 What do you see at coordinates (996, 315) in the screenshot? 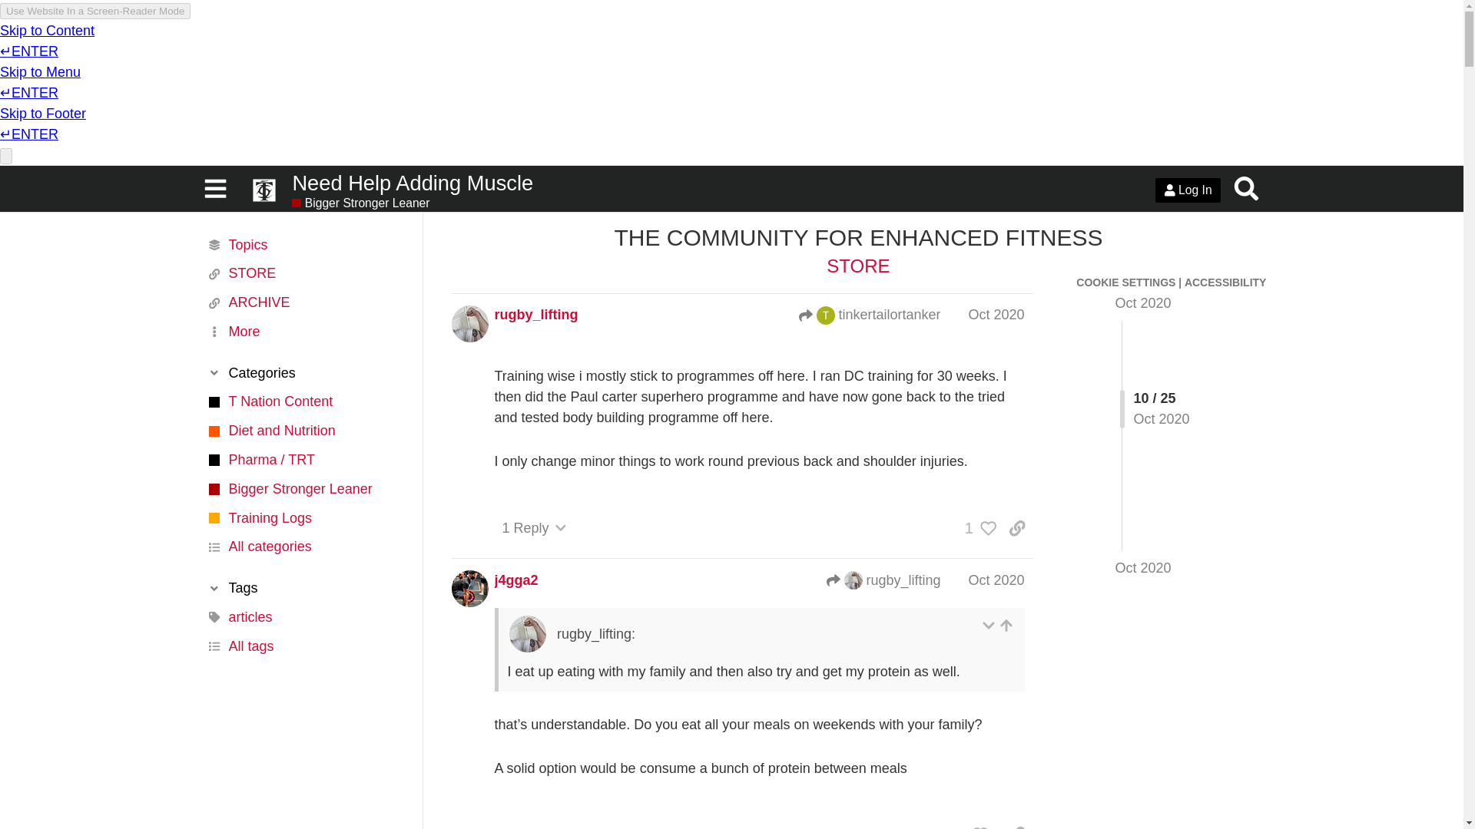
I see `Oct 2020` at bounding box center [996, 315].